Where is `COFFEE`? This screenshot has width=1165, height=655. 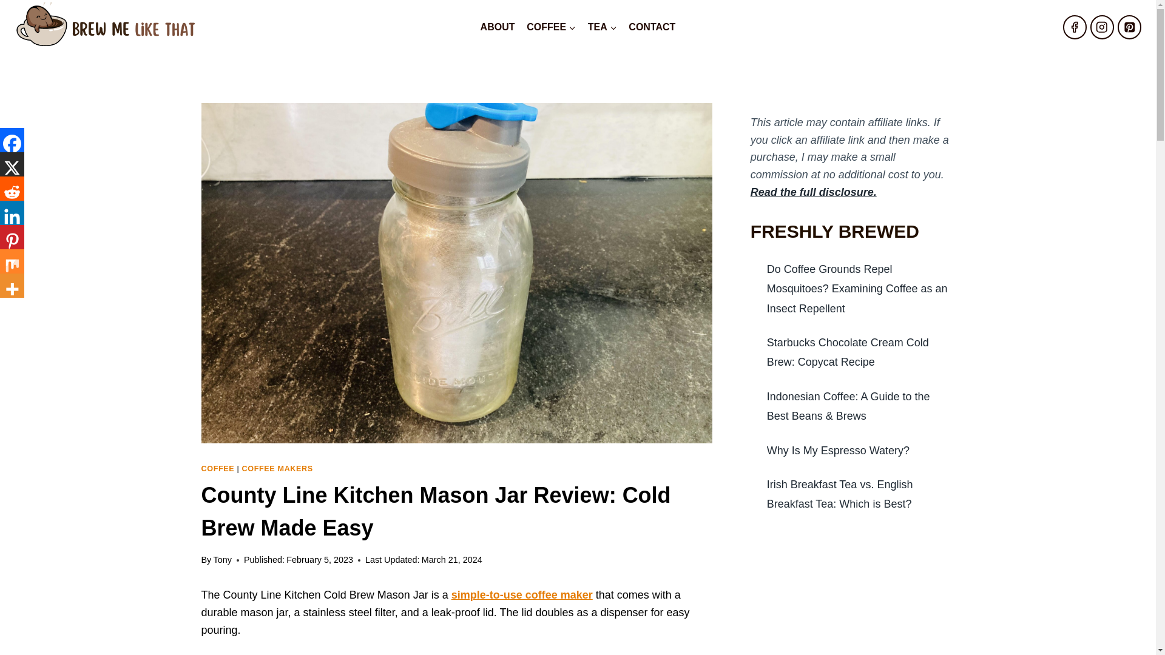 COFFEE is located at coordinates (551, 27).